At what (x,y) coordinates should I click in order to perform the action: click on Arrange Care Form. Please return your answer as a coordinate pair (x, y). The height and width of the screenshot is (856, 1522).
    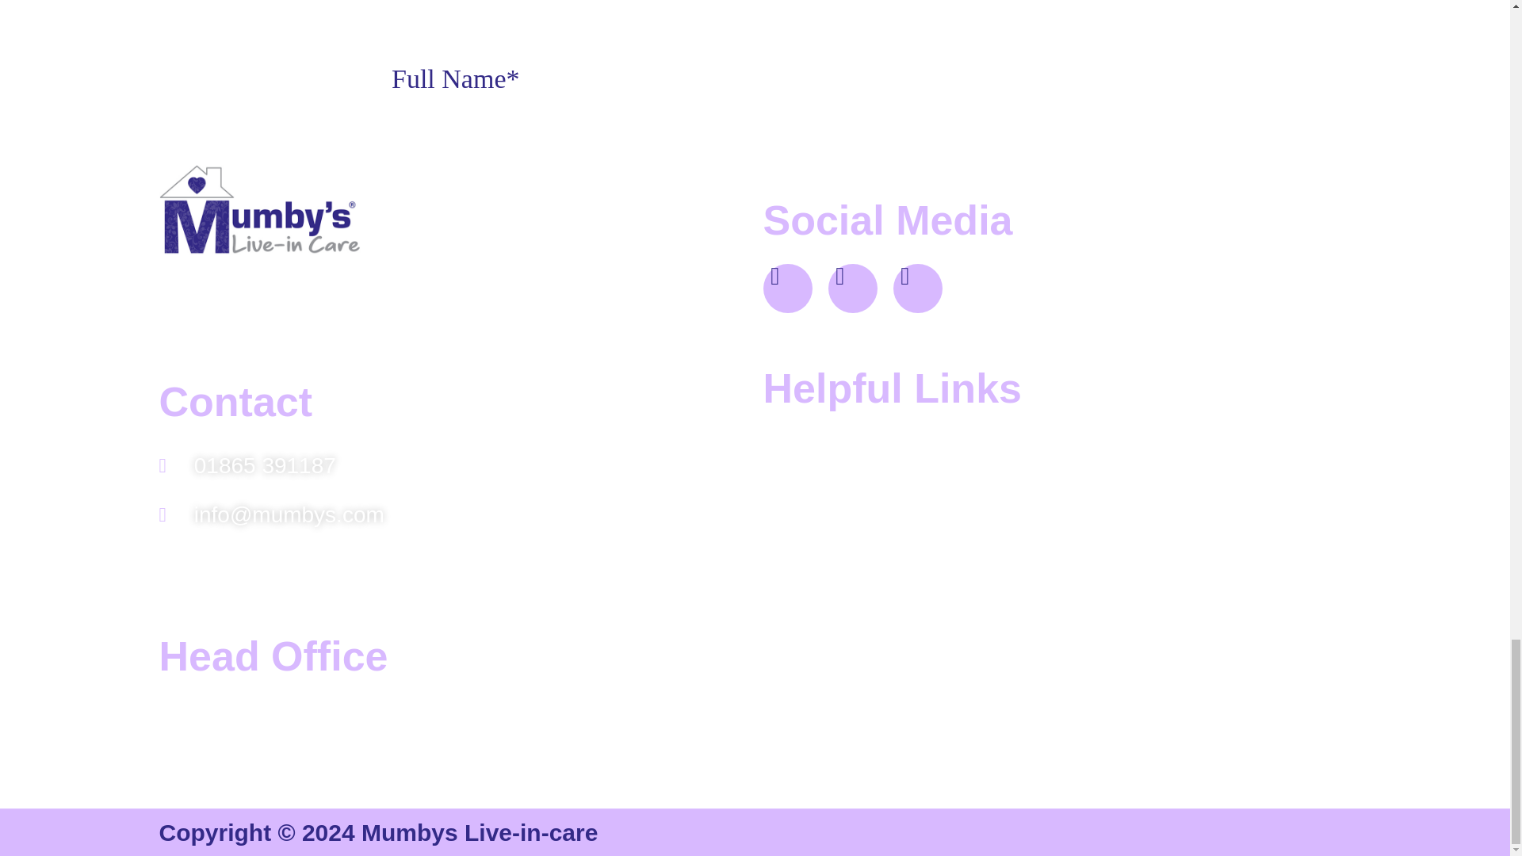
    Looking at the image, I should click on (754, 49).